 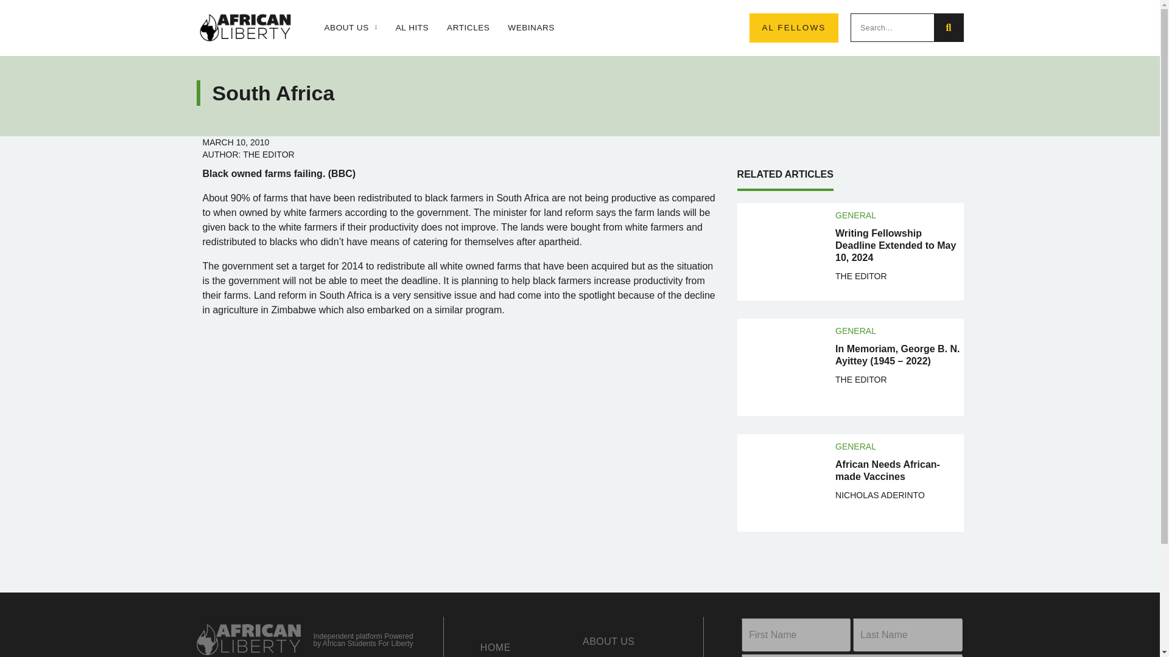 I want to click on AL HITS, so click(x=412, y=28).